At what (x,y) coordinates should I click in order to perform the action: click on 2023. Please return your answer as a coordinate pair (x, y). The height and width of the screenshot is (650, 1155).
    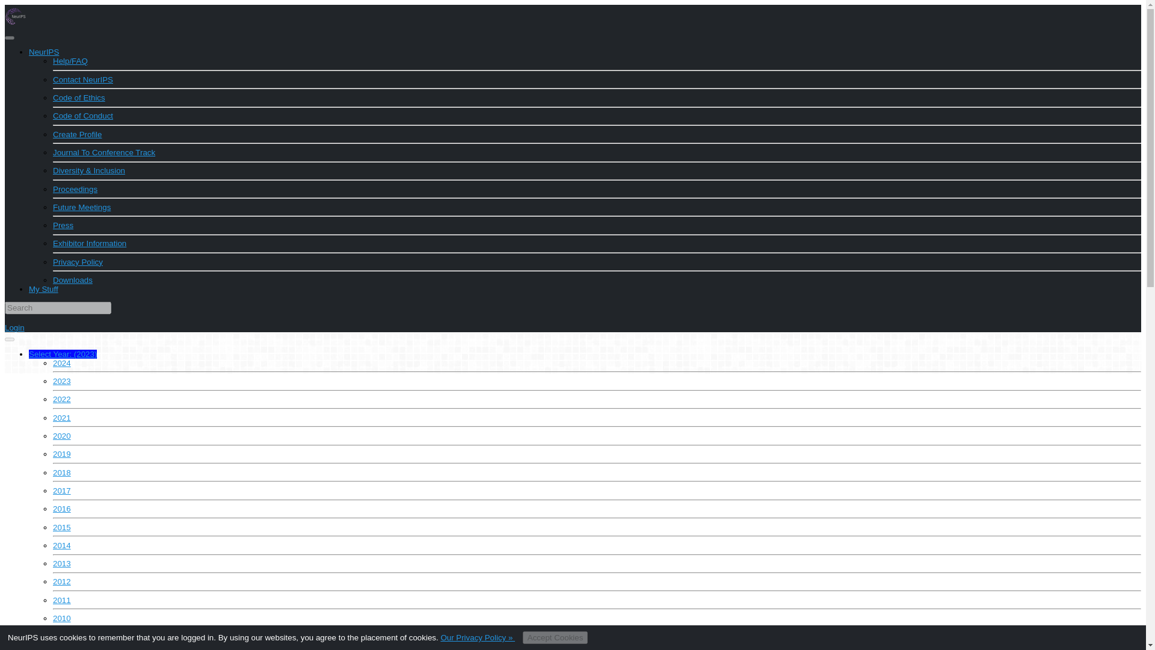
    Looking at the image, I should click on (61, 382).